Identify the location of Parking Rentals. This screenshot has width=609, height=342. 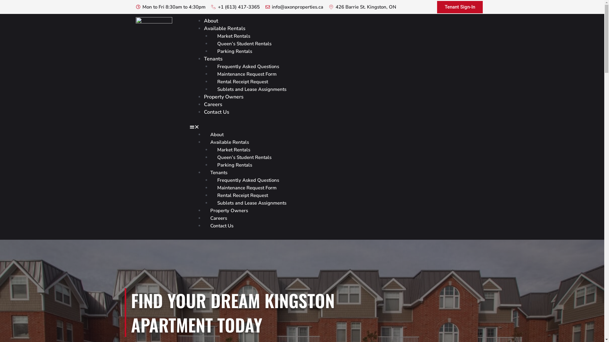
(235, 165).